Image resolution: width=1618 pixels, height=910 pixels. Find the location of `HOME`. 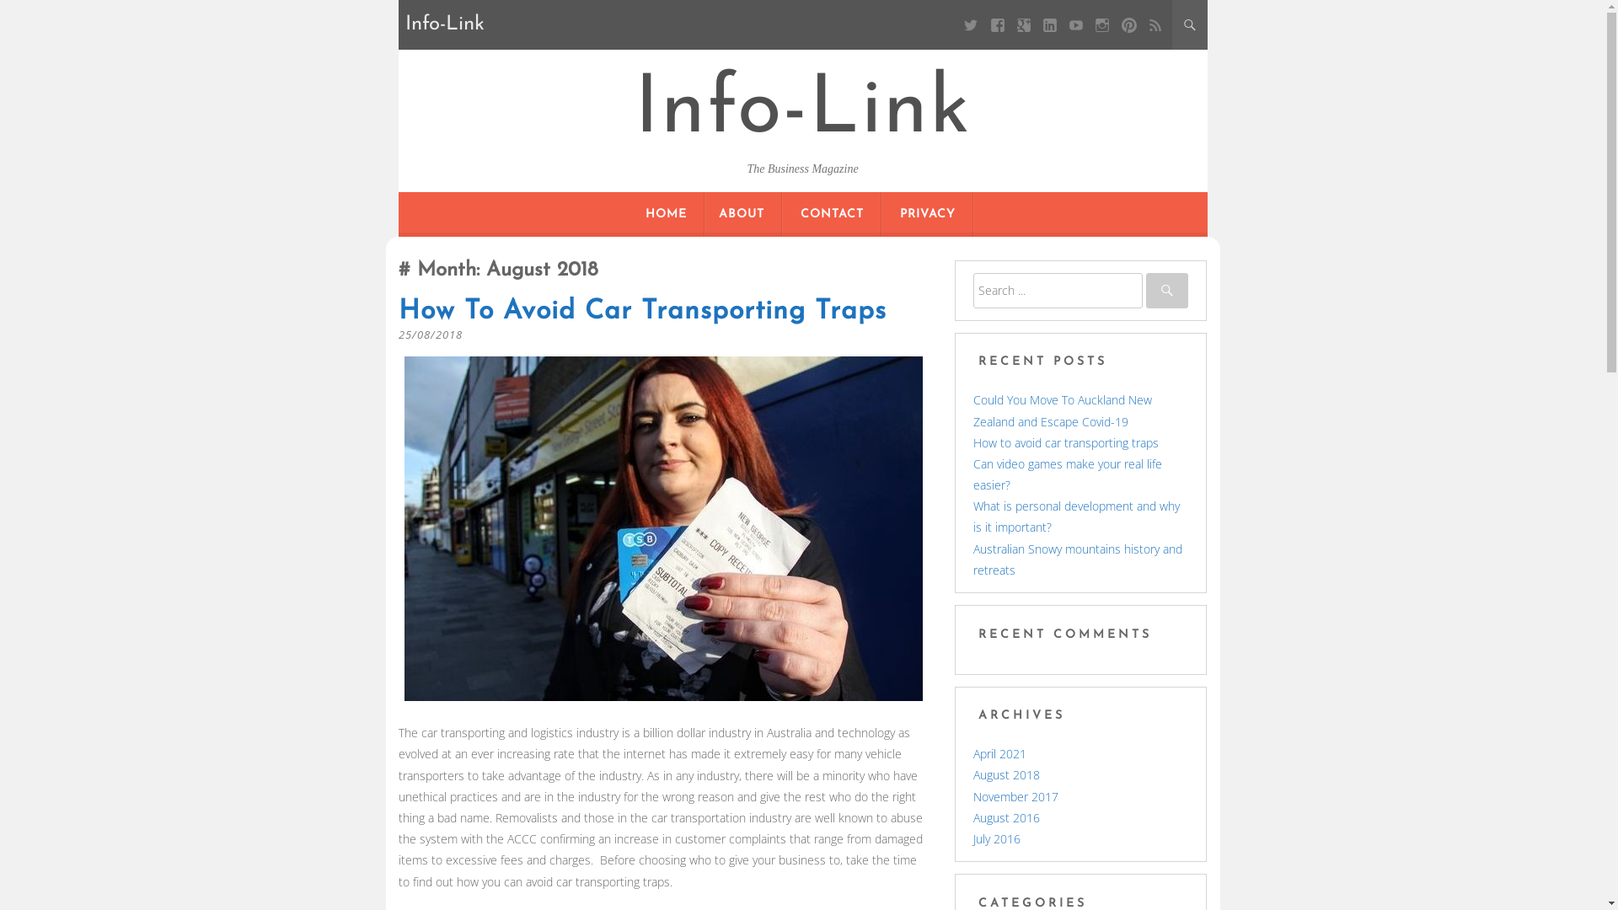

HOME is located at coordinates (666, 215).